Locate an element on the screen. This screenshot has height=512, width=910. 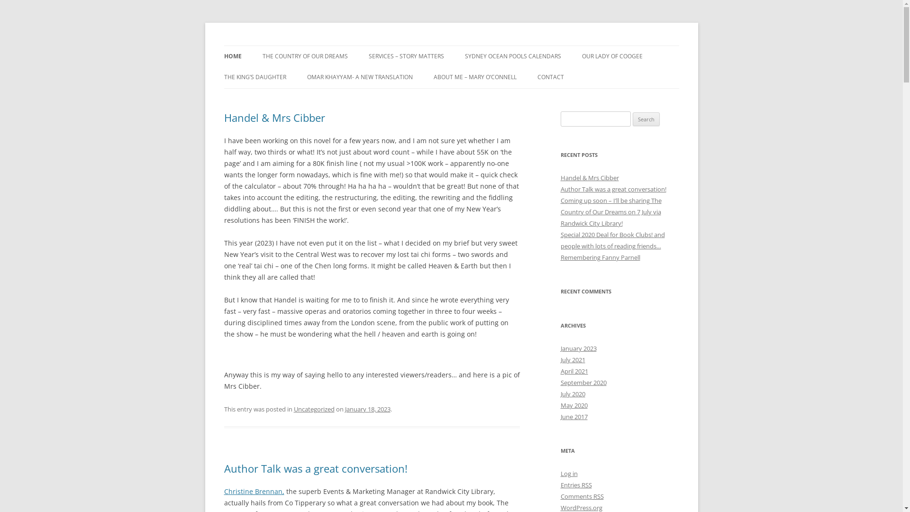
SYDNEY OCEAN POOLS CALENDARS is located at coordinates (512, 56).